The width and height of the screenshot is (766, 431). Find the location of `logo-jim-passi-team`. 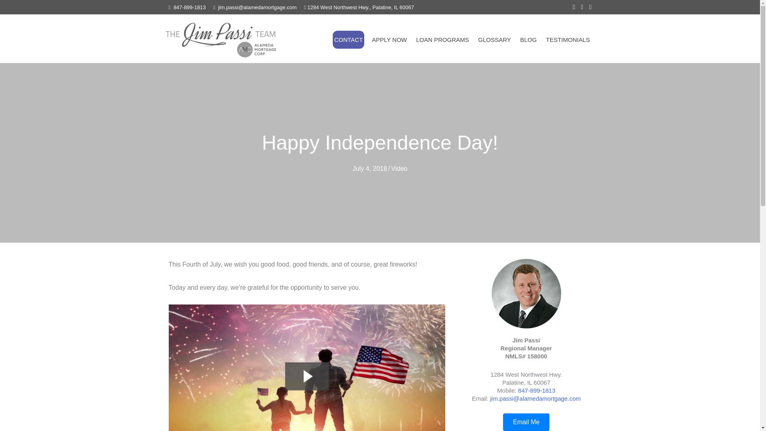

logo-jim-passi-team is located at coordinates (220, 39).